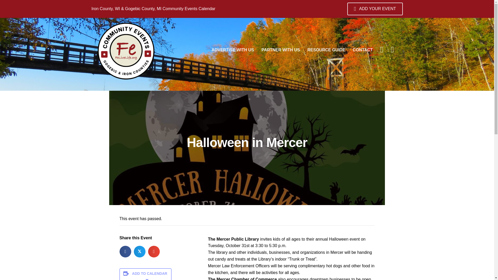  Describe the element at coordinates (363, 50) in the screenshot. I see `CONTACT` at that location.